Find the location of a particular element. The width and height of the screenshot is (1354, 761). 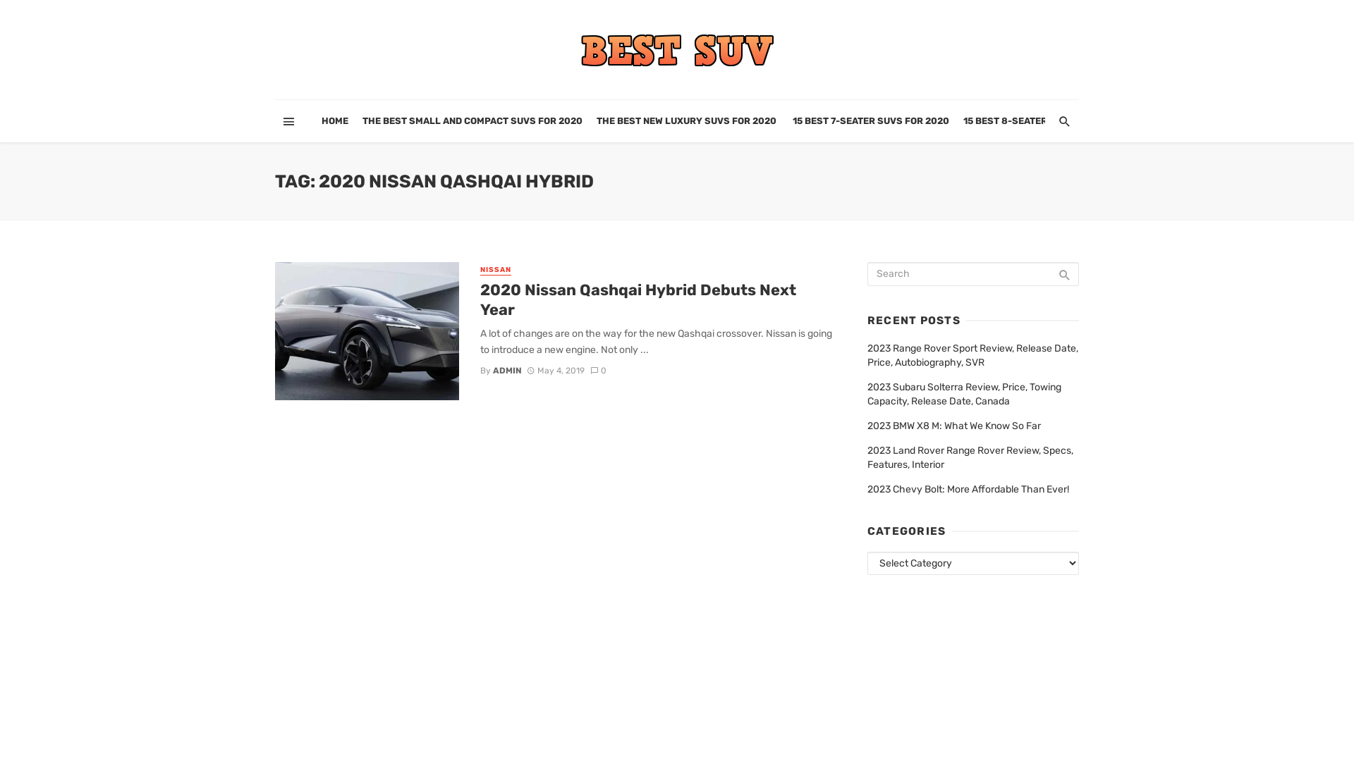

0 is located at coordinates (599, 370).